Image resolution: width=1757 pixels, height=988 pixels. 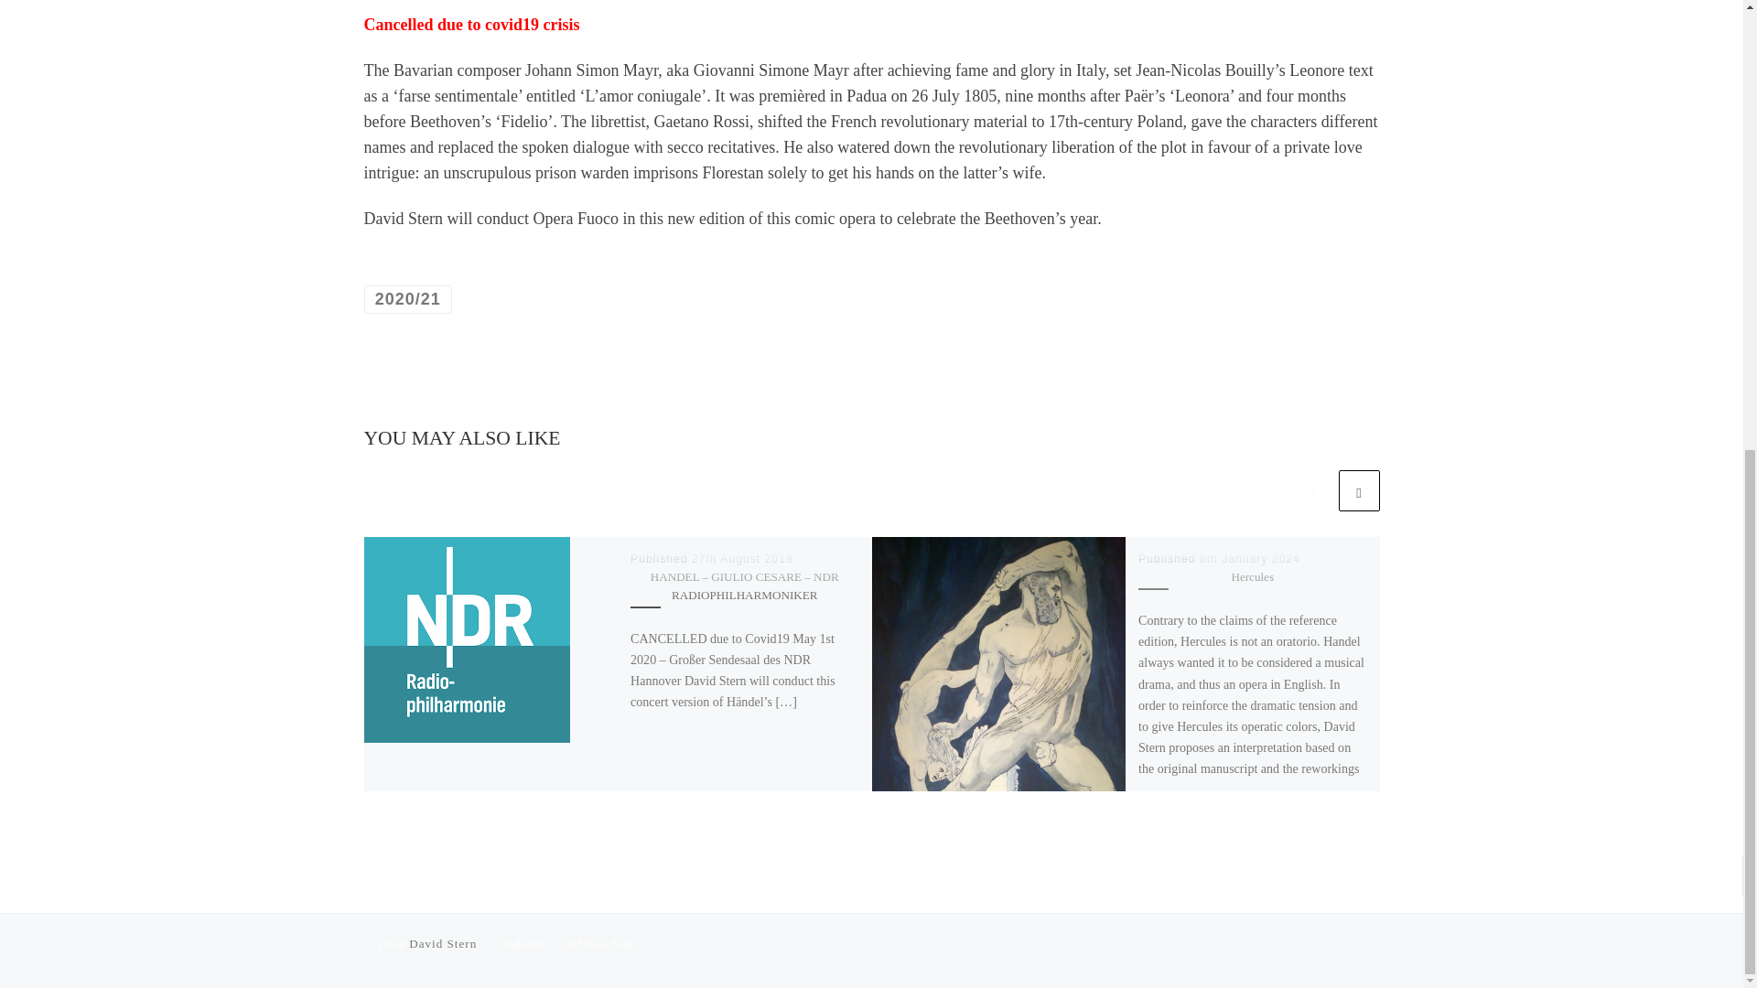 I want to click on Hercules, so click(x=1252, y=576).